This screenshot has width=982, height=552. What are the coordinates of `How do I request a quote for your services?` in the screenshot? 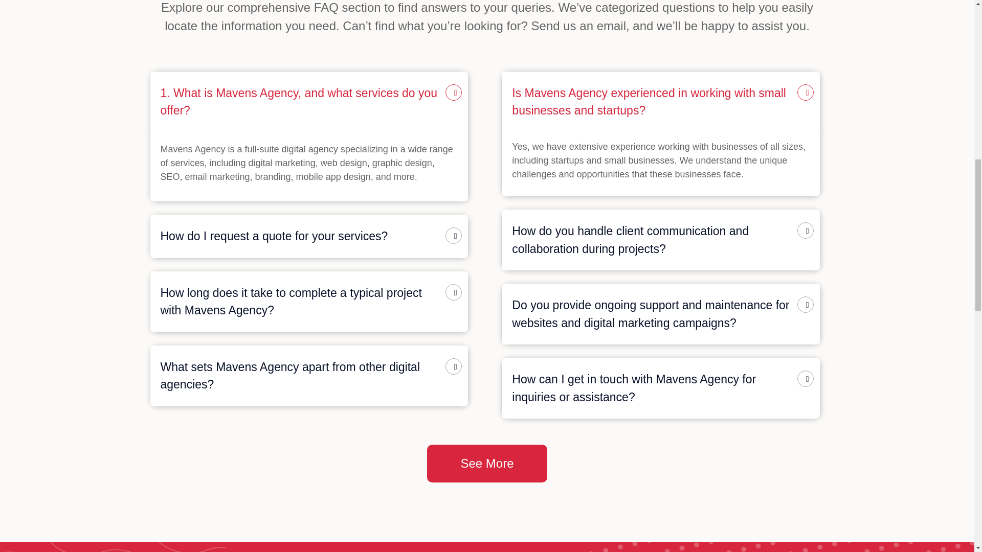 It's located at (274, 236).